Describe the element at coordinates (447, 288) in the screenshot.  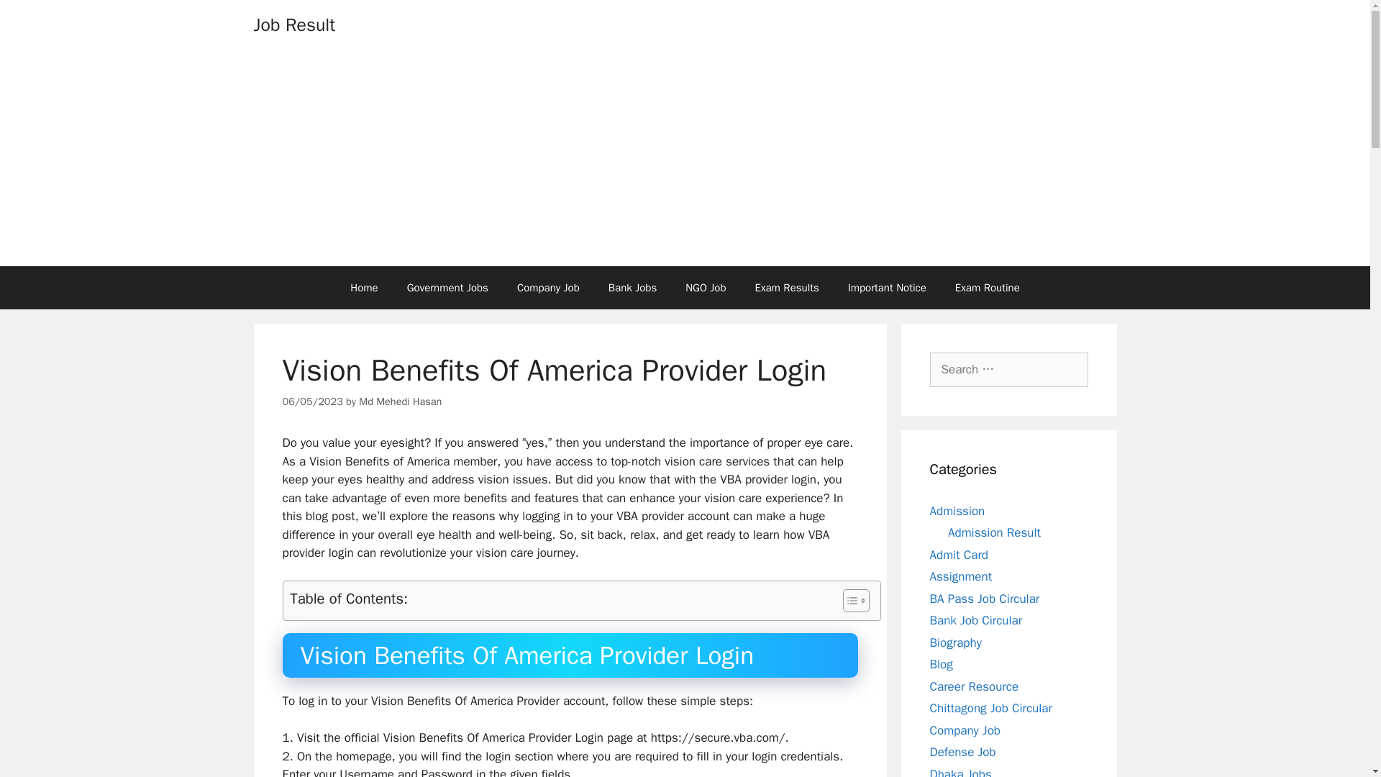
I see `Government Jobs` at that location.